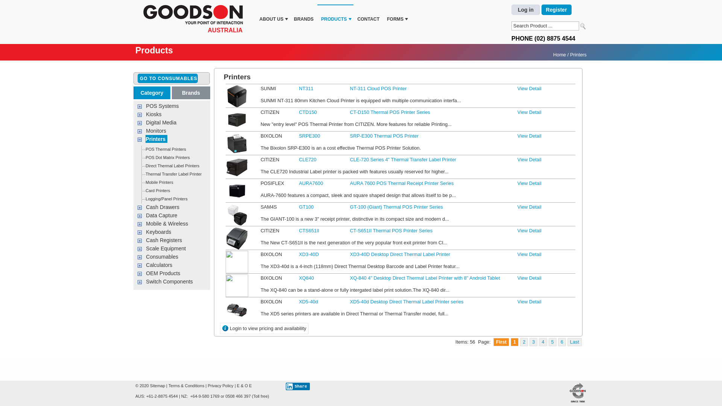  I want to click on Kiosks, so click(154, 114).